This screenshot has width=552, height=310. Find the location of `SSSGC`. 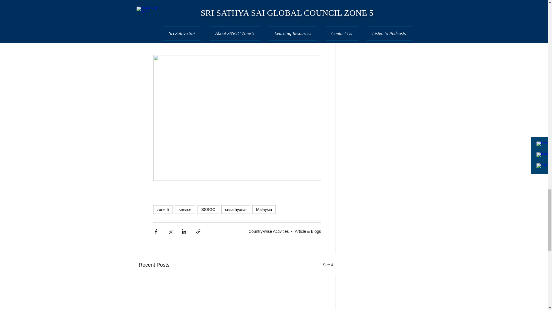

SSSGC is located at coordinates (208, 210).